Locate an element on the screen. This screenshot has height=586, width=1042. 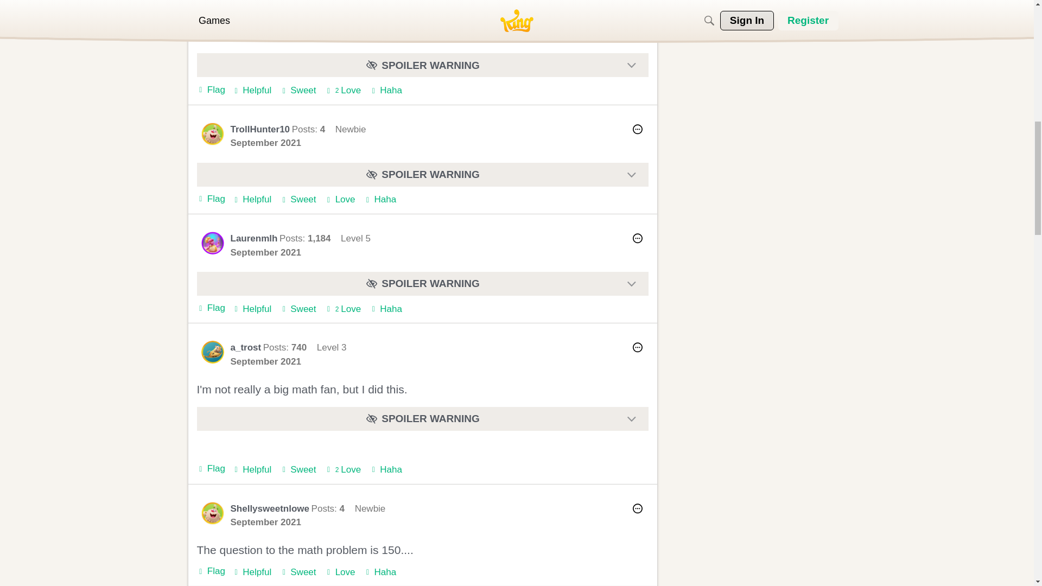
Haha is located at coordinates (386, 91).